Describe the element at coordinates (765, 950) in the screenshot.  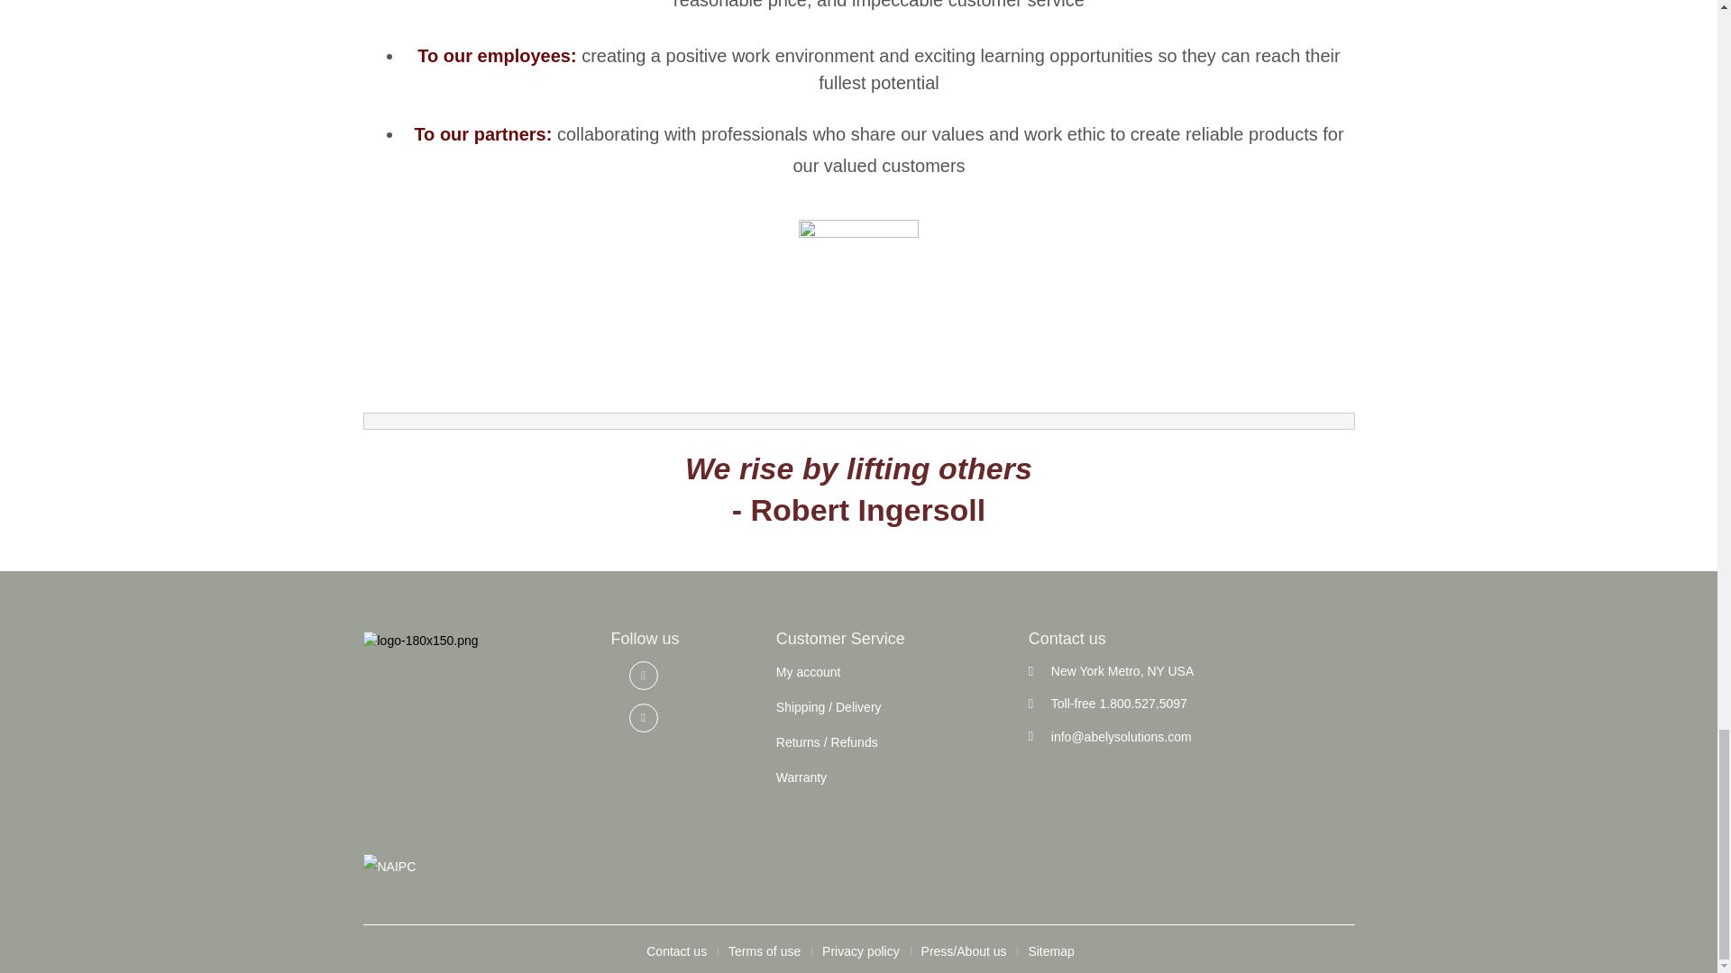
I see `Terms of use` at that location.